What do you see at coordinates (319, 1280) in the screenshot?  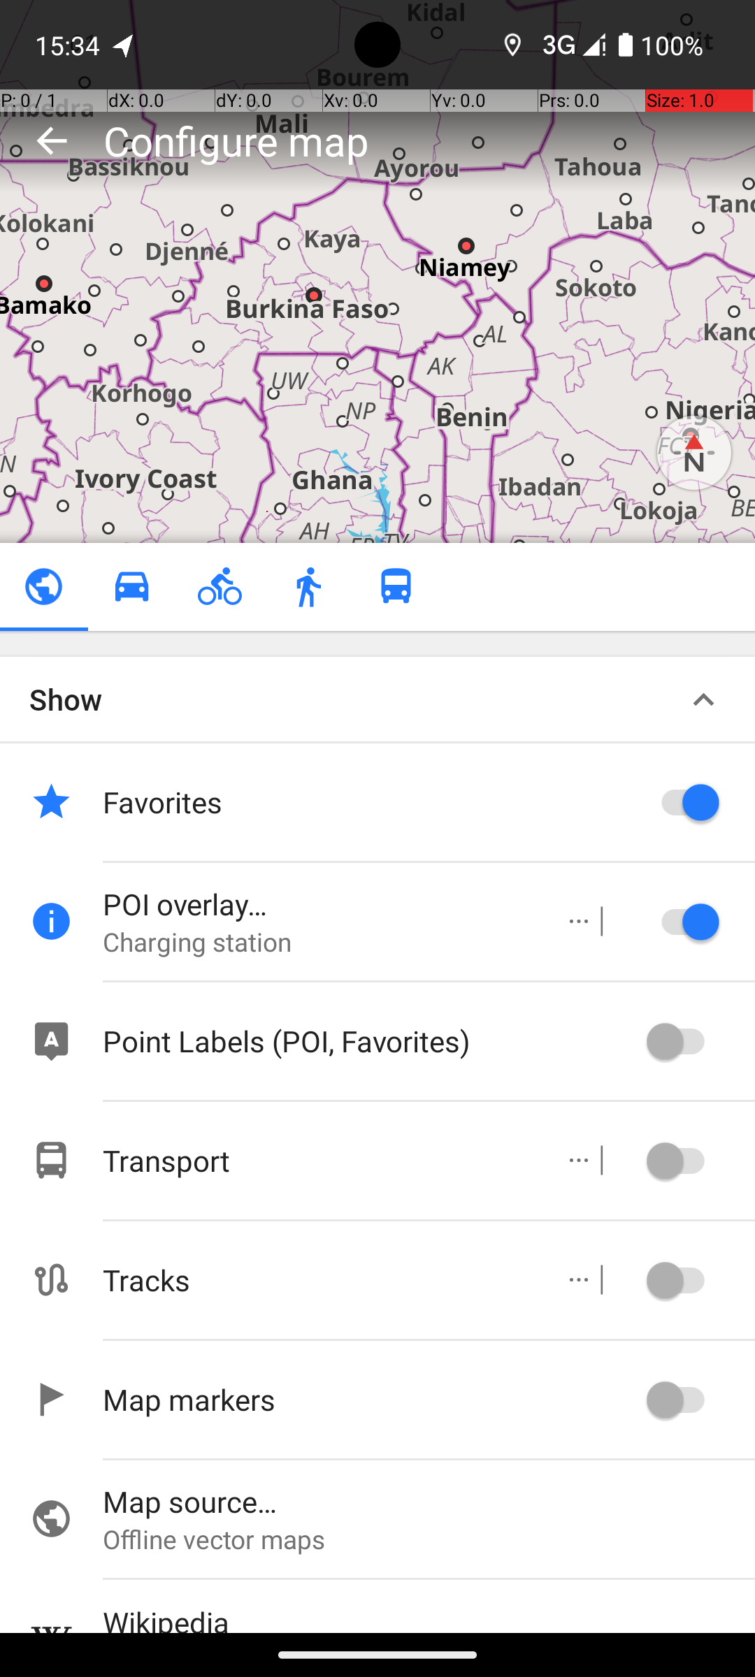 I see `Tracks` at bounding box center [319, 1280].